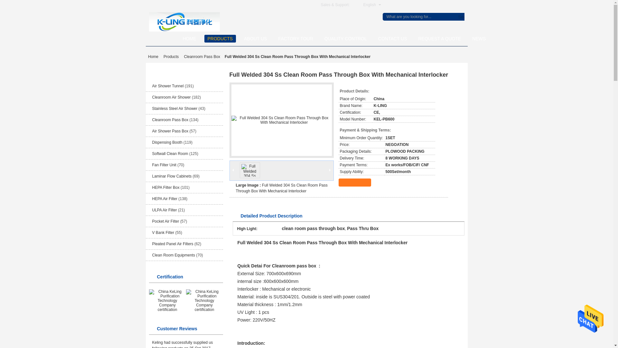 The height and width of the screenshot is (348, 618). I want to click on Air Shower Pass Box, so click(170, 131).